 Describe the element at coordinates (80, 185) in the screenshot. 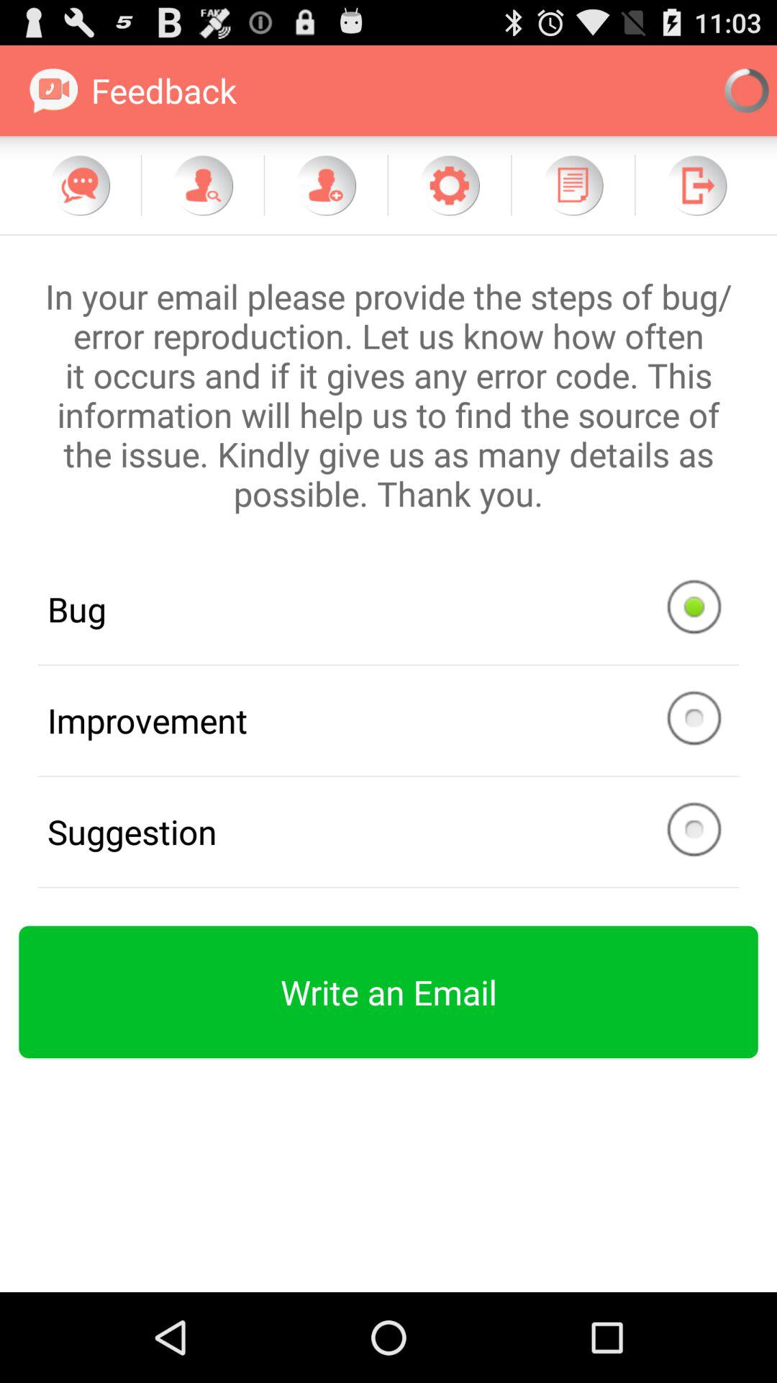

I see `go to messaging` at that location.